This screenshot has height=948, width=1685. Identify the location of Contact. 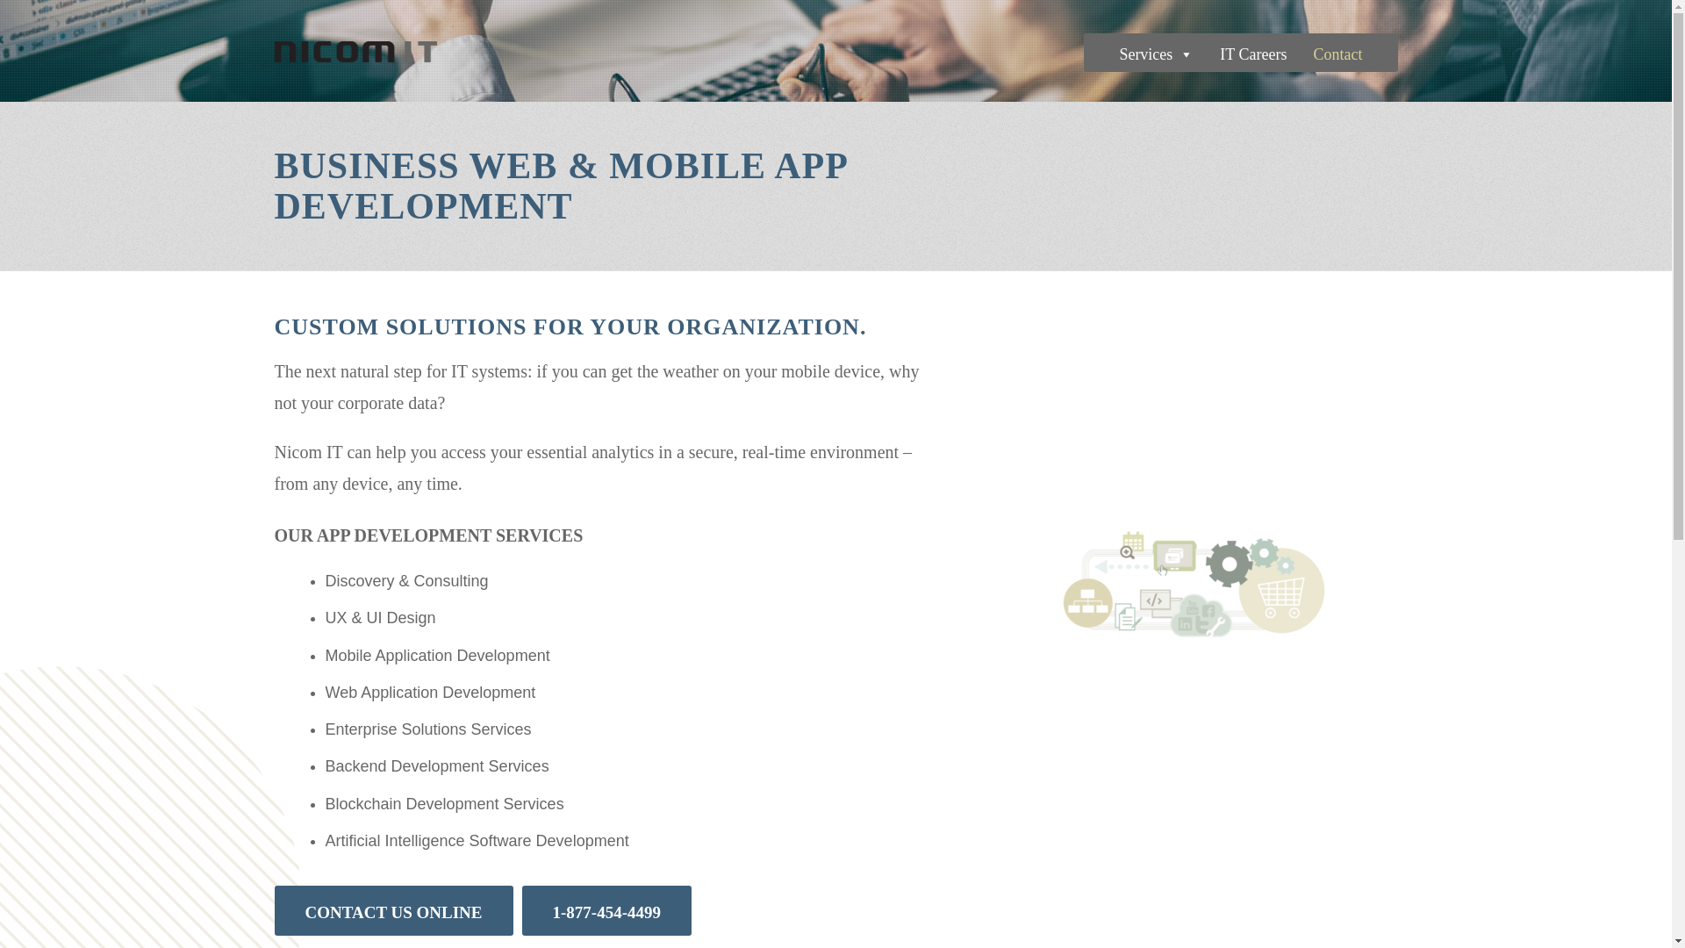
(1338, 54).